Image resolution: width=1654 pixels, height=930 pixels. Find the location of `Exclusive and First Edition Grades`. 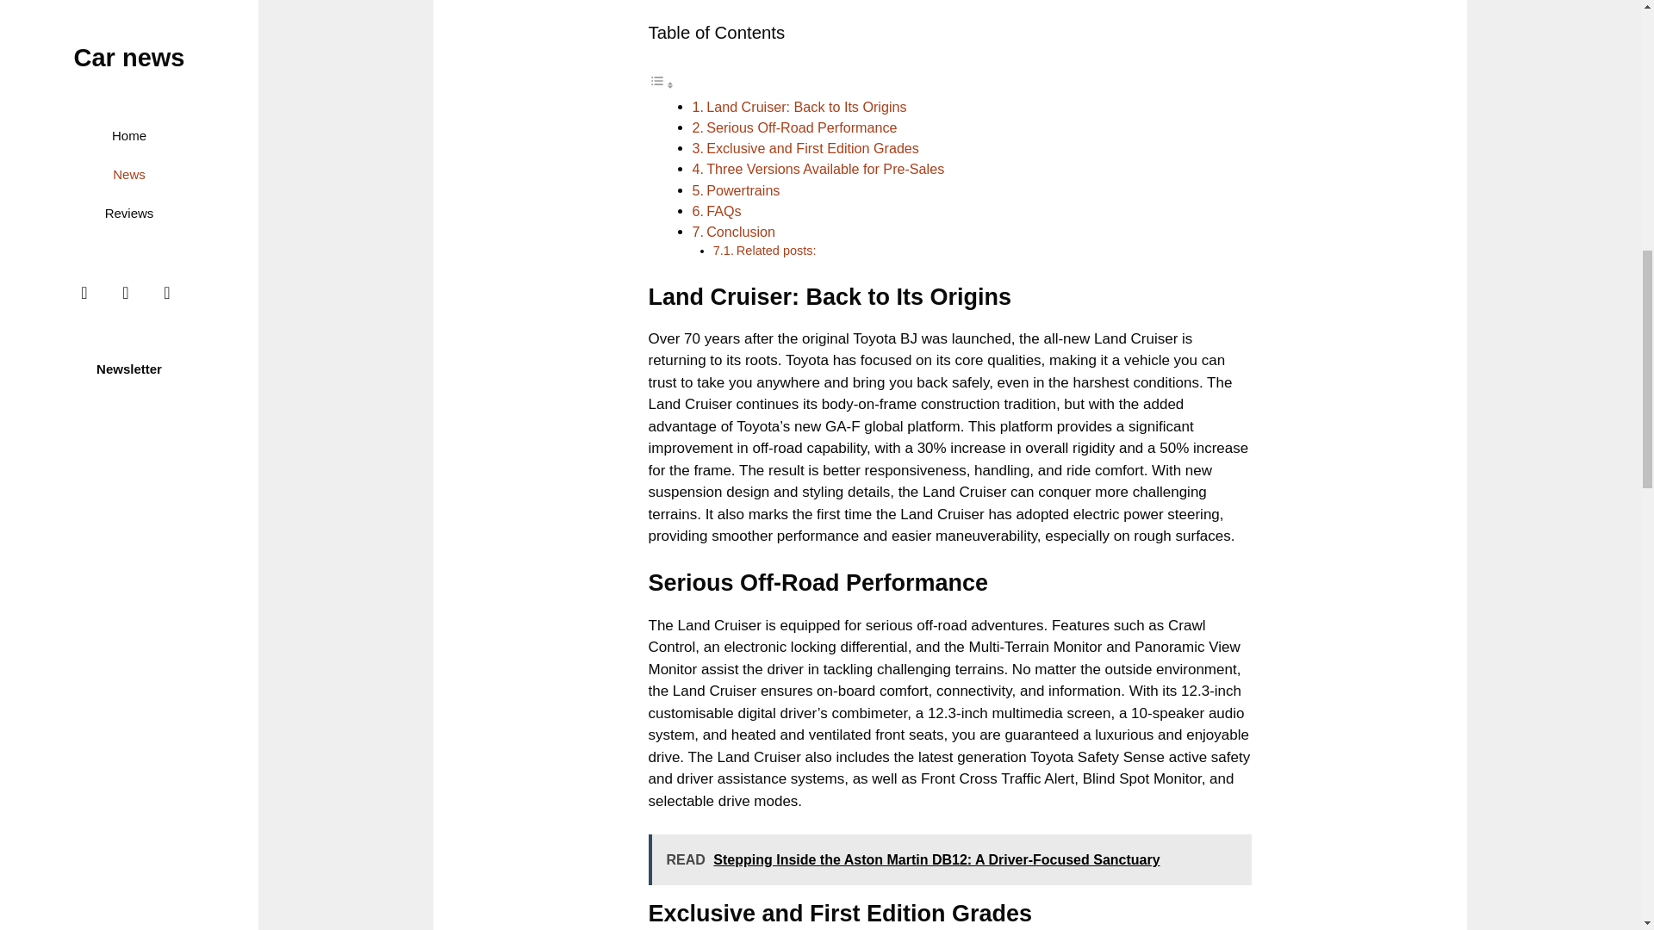

Exclusive and First Edition Grades is located at coordinates (812, 148).